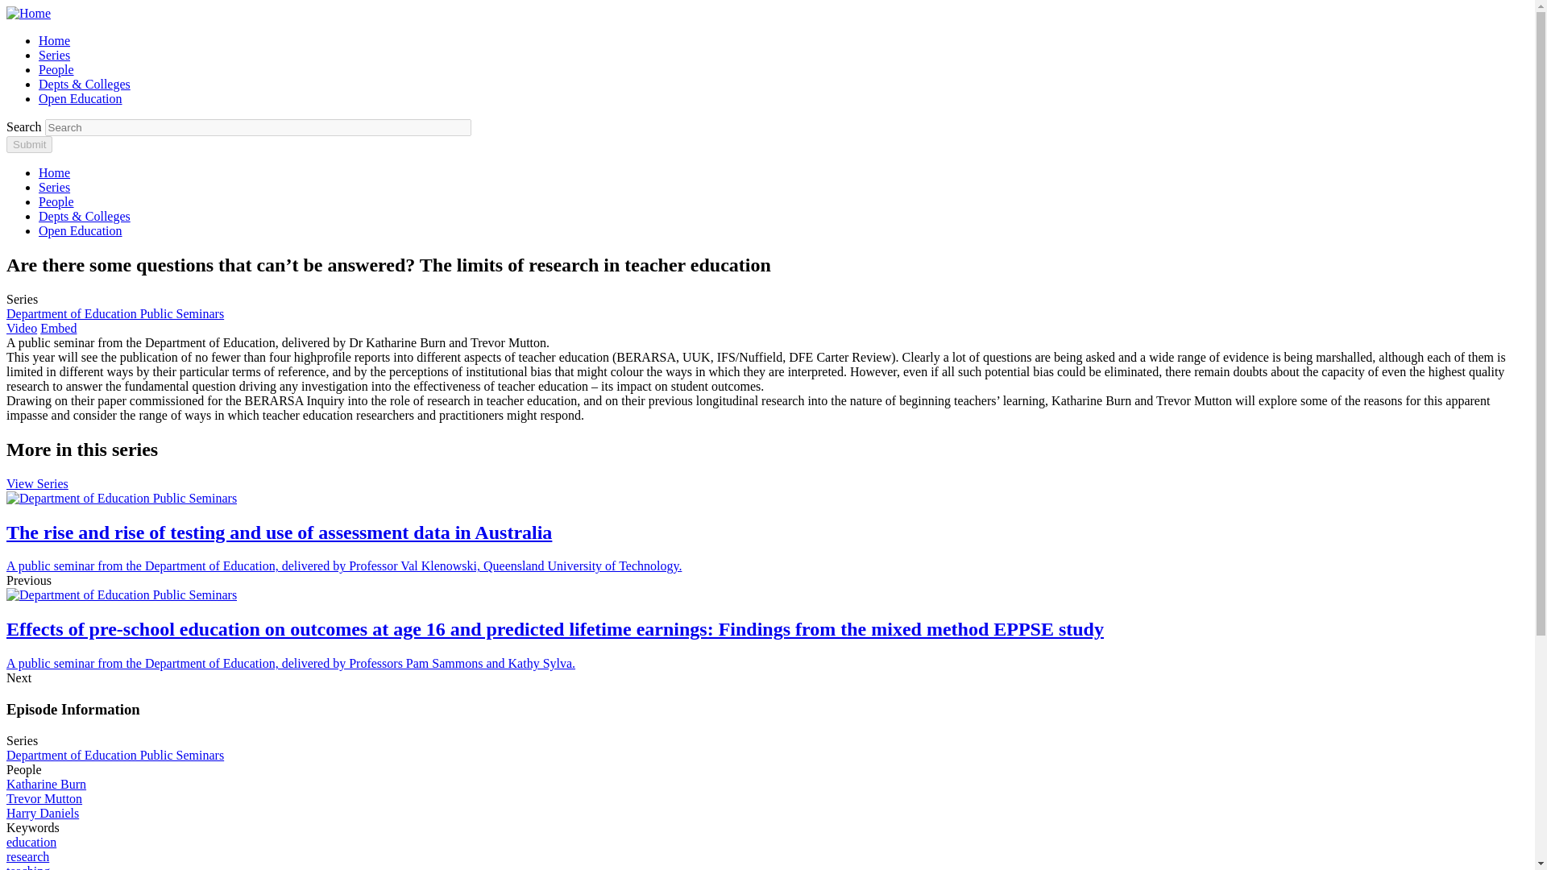 The width and height of the screenshot is (1547, 870). What do you see at coordinates (29, 144) in the screenshot?
I see `Submit` at bounding box center [29, 144].